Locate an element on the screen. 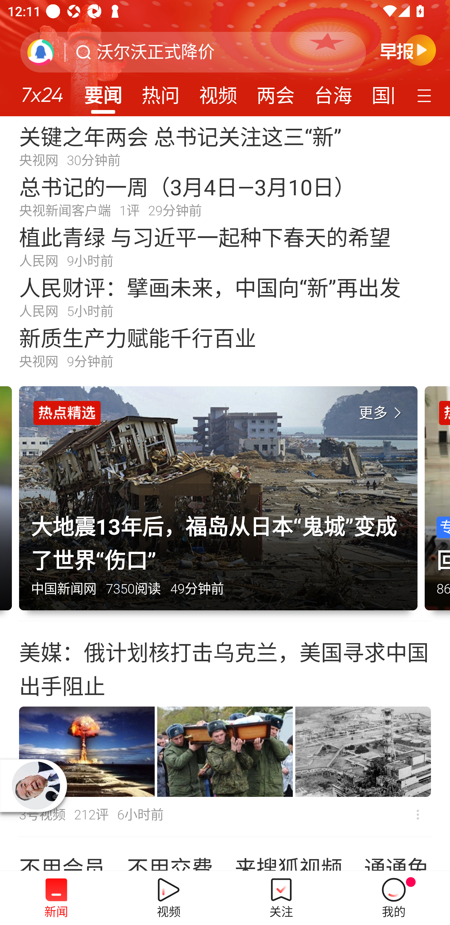 This screenshot has width=450, height=925. 总书记的一周（3月4日—3月10日） 央视新闻客户端 1评 29分钟前 is located at coordinates (225, 196).